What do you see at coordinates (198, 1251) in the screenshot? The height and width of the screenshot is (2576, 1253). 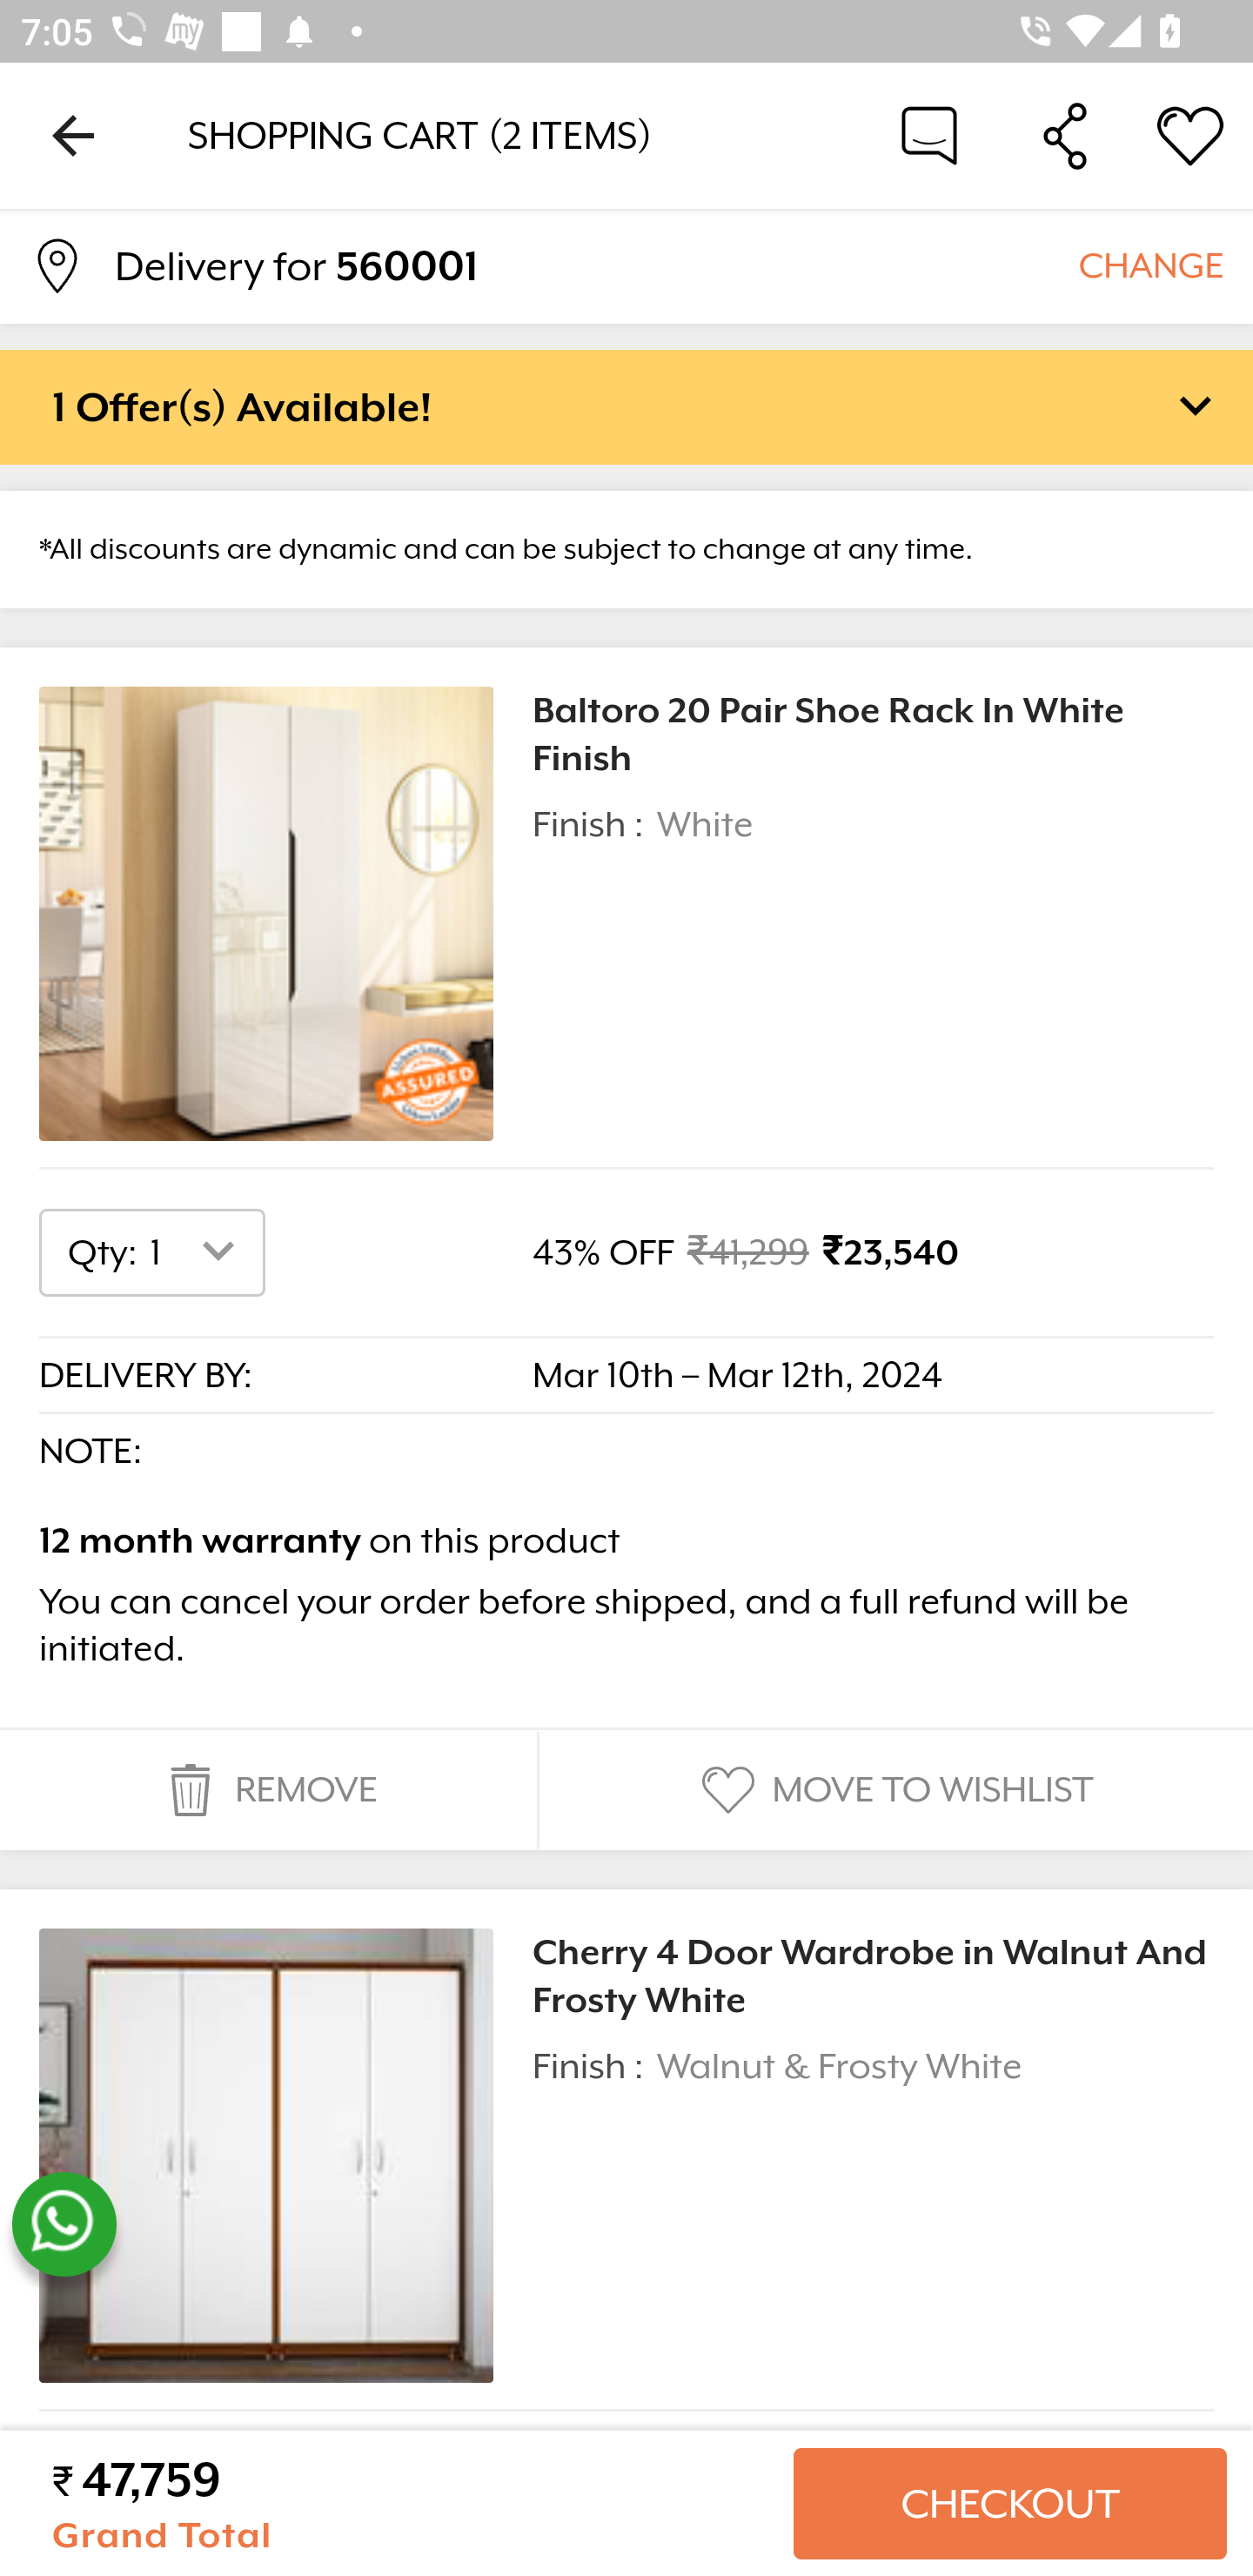 I see `1` at bounding box center [198, 1251].